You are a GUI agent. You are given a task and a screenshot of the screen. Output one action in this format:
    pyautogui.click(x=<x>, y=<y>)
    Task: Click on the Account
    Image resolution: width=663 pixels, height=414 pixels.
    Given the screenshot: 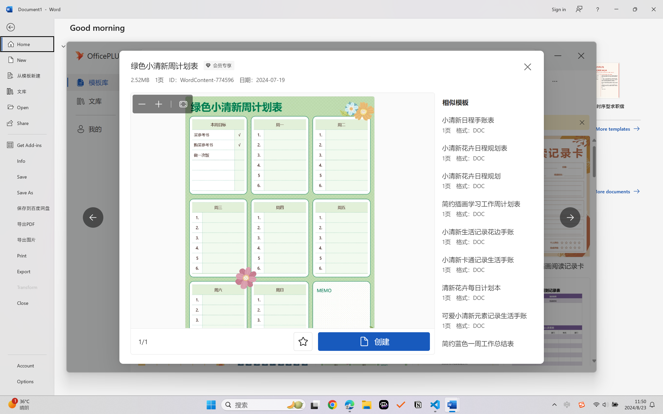 What is the action you would take?
    pyautogui.click(x=27, y=365)
    